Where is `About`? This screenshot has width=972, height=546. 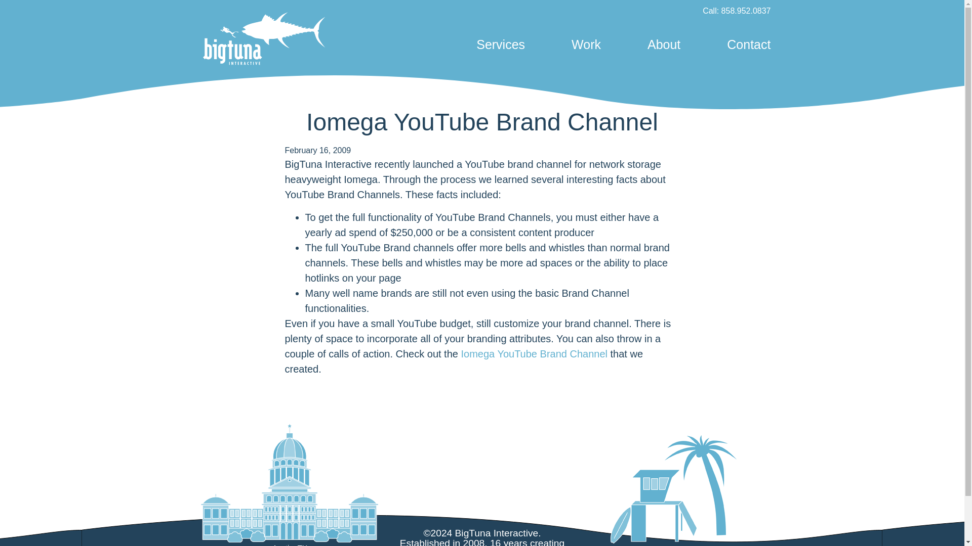 About is located at coordinates (664, 44).